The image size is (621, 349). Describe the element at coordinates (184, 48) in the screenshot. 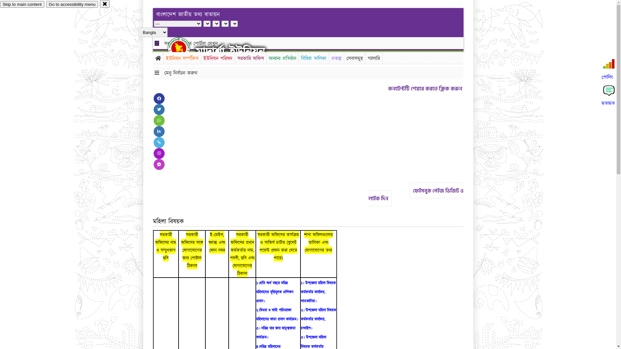

I see `
                
            ` at that location.